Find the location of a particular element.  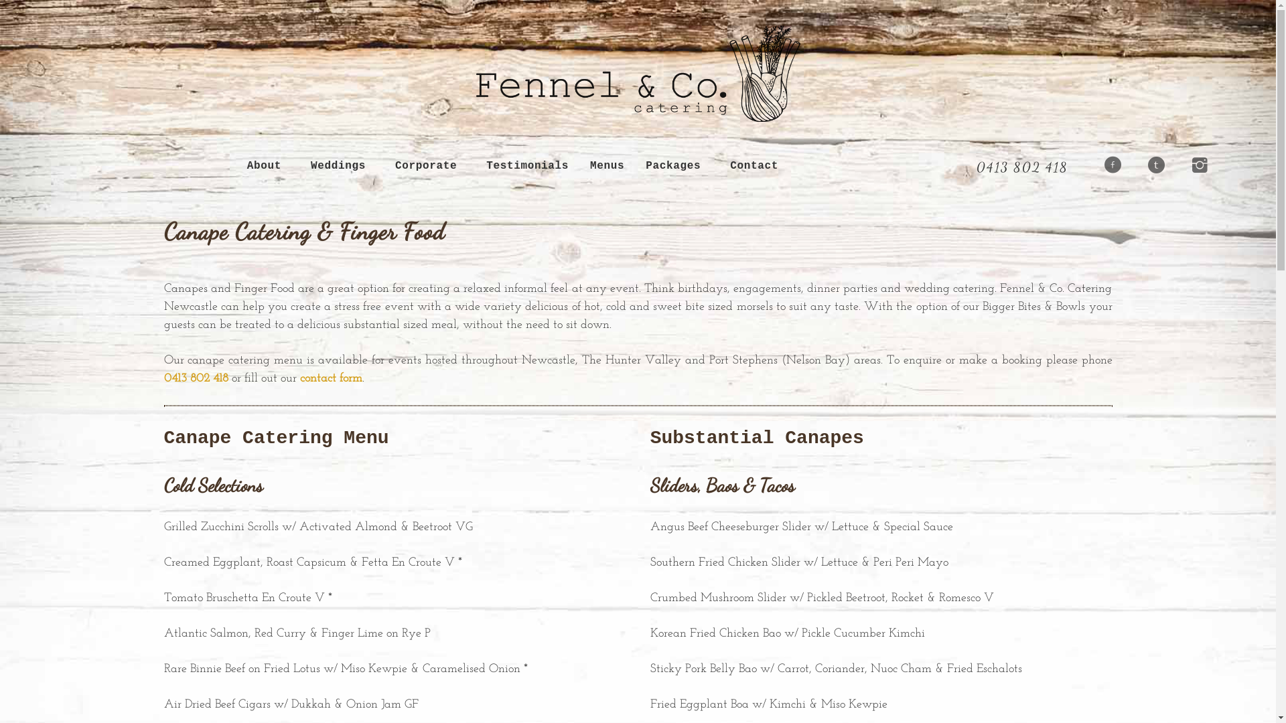

0413 802 418 is located at coordinates (196, 379).